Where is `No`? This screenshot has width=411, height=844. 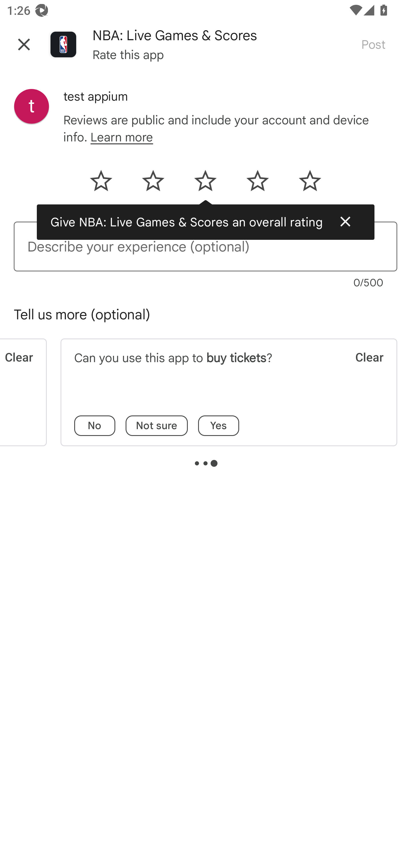
No is located at coordinates (95, 426).